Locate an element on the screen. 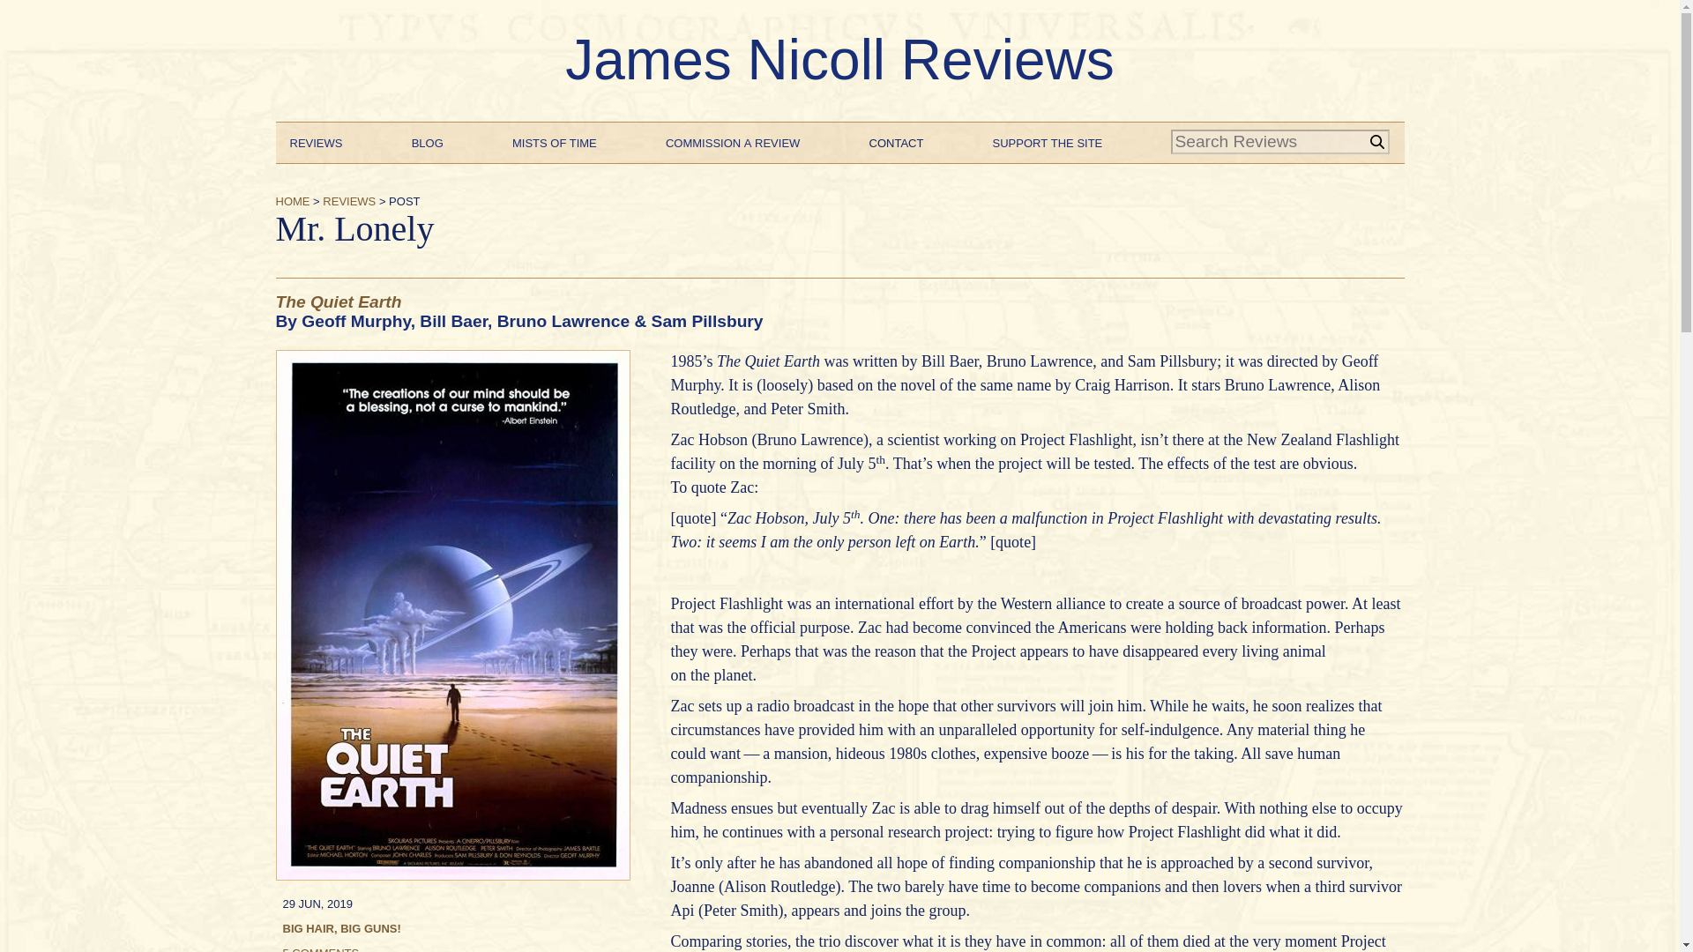  Reviews is located at coordinates (349, 199).